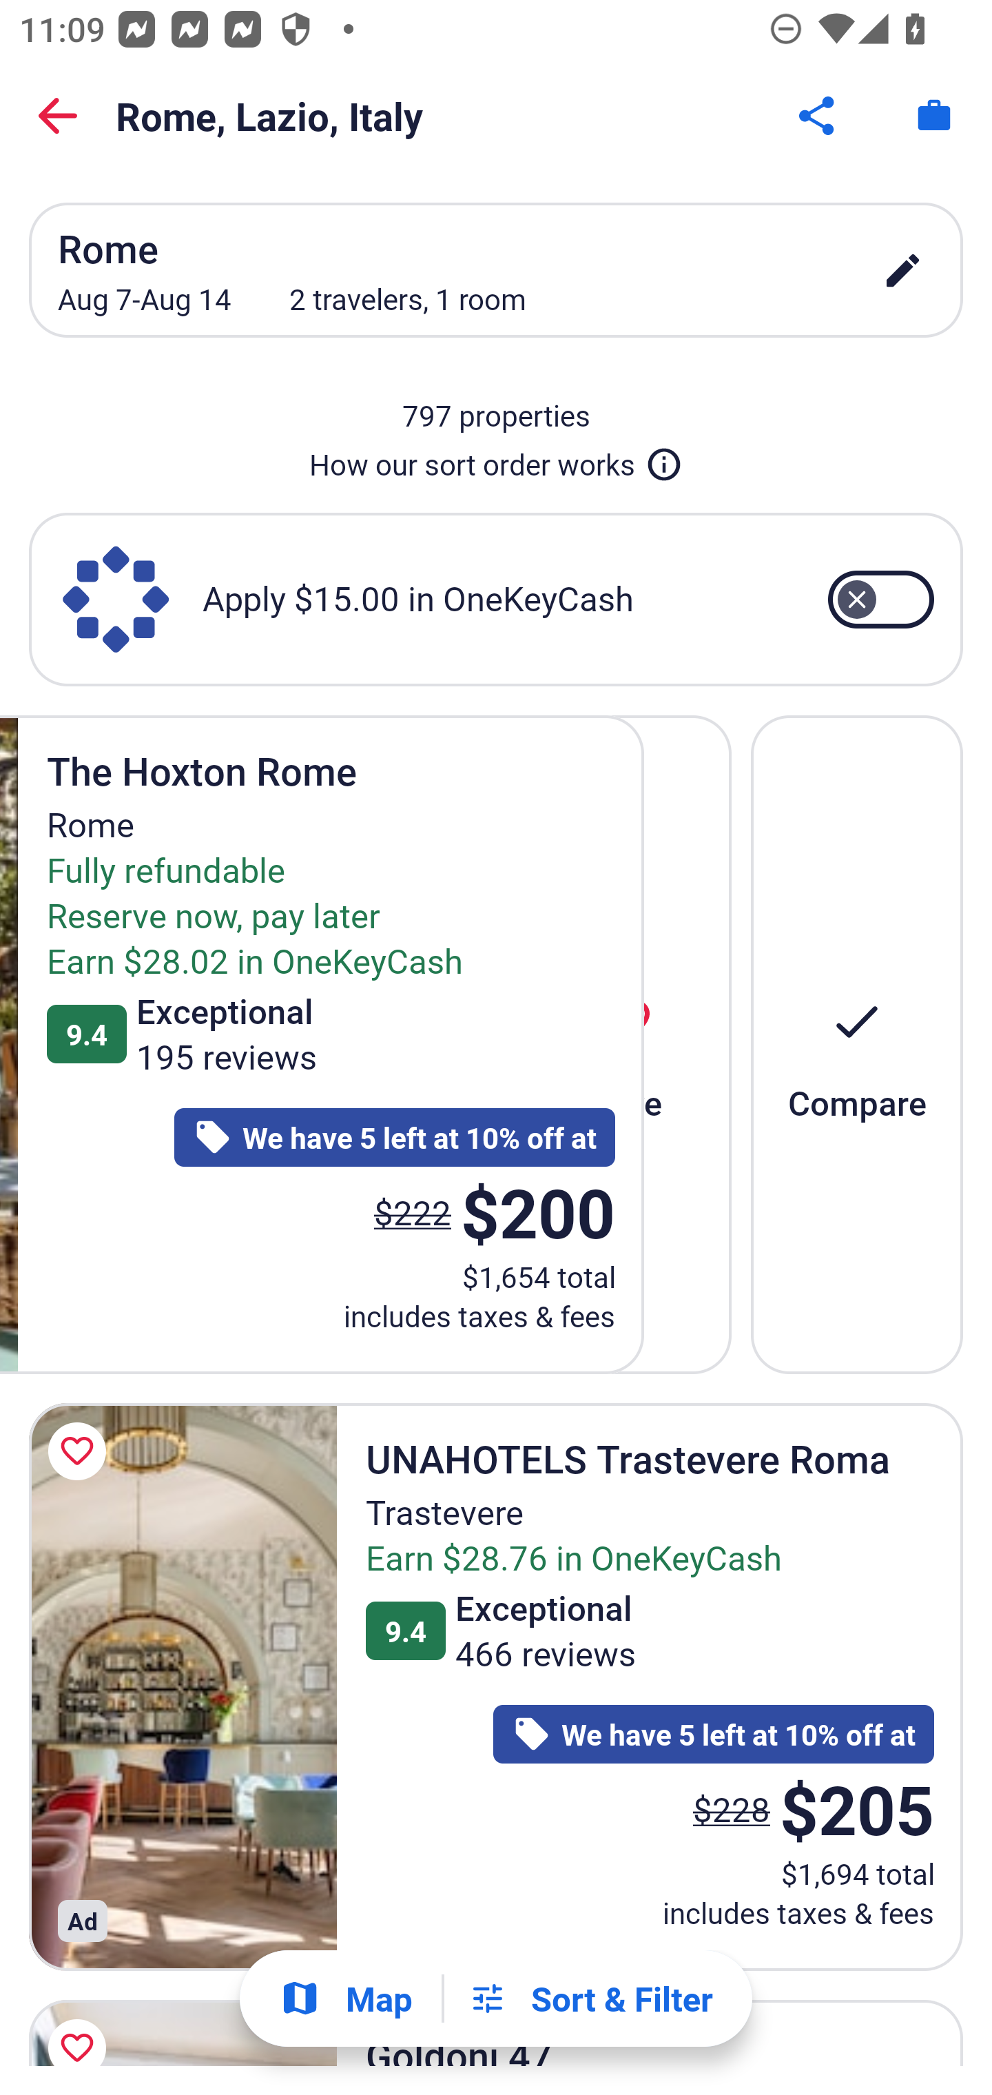 The height and width of the screenshot is (2095, 992). Describe the element at coordinates (496, 270) in the screenshot. I see `Rome Aug 7-Aug 14 2 travelers, 1 room edit` at that location.